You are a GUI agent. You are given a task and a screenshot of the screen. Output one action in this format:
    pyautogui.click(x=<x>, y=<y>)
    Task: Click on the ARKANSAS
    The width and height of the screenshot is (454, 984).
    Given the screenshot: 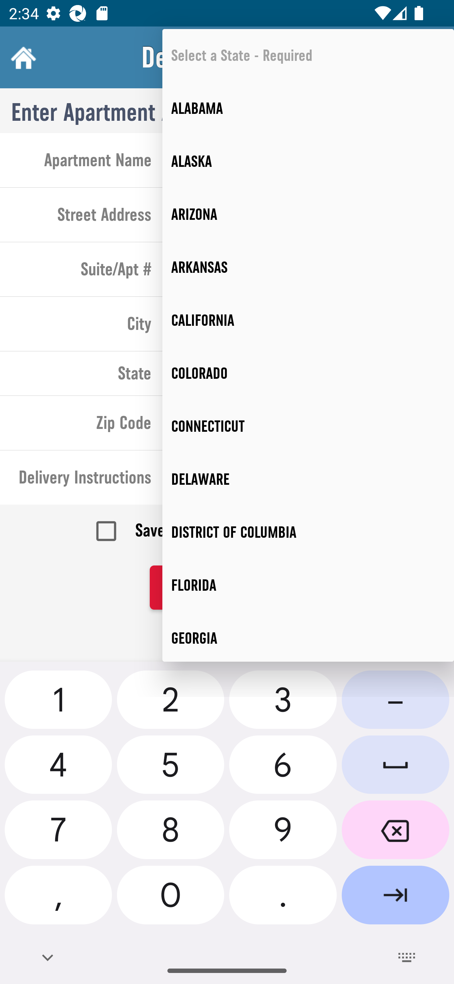 What is the action you would take?
    pyautogui.click(x=308, y=267)
    